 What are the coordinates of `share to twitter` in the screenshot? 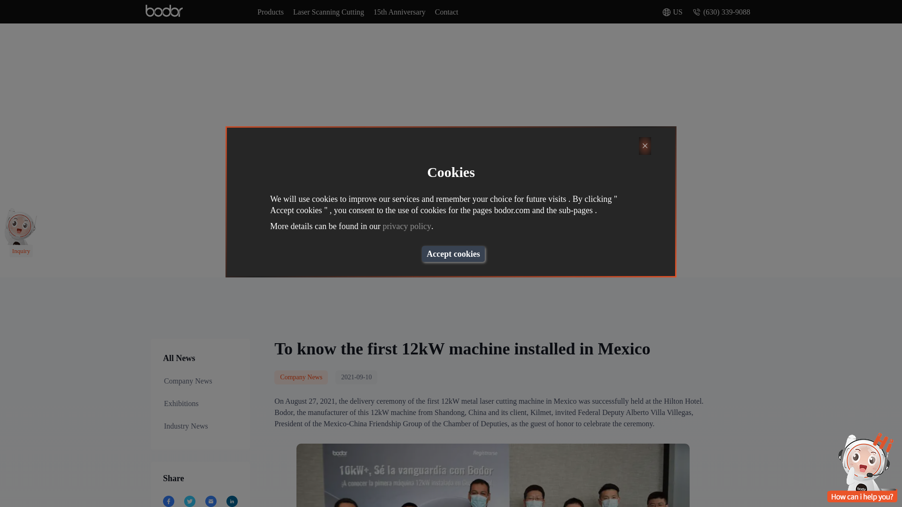 It's located at (190, 500).